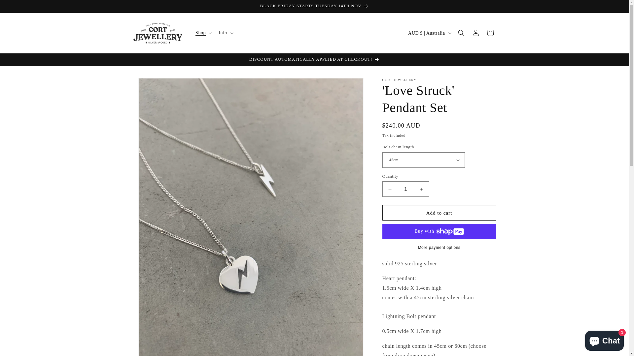 The height and width of the screenshot is (356, 634). Describe the element at coordinates (604, 340) in the screenshot. I see `Shopify online store chat` at that location.